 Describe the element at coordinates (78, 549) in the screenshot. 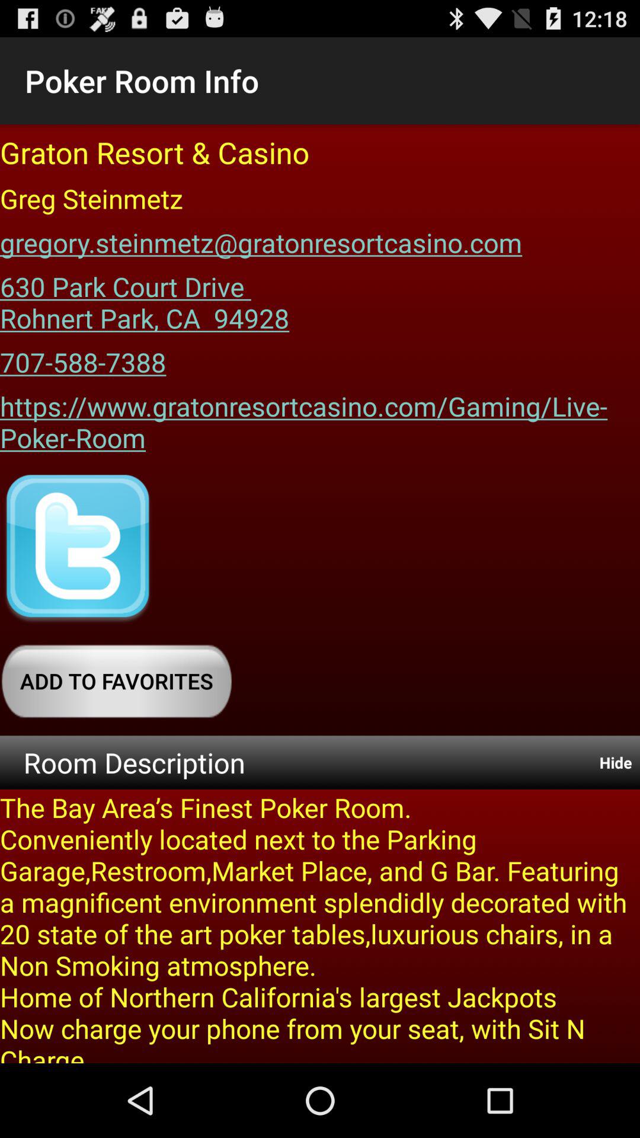

I see `turn off the item above add to favorites icon` at that location.